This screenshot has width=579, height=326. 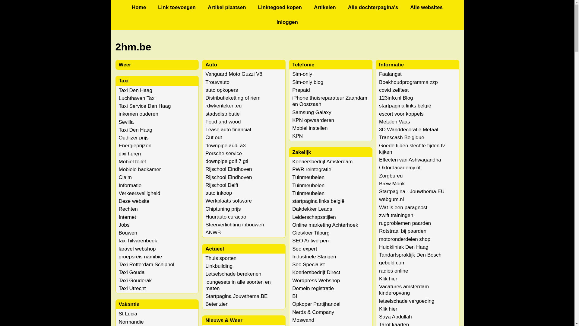 What do you see at coordinates (402, 138) in the screenshot?
I see `Transcash Belgique` at bounding box center [402, 138].